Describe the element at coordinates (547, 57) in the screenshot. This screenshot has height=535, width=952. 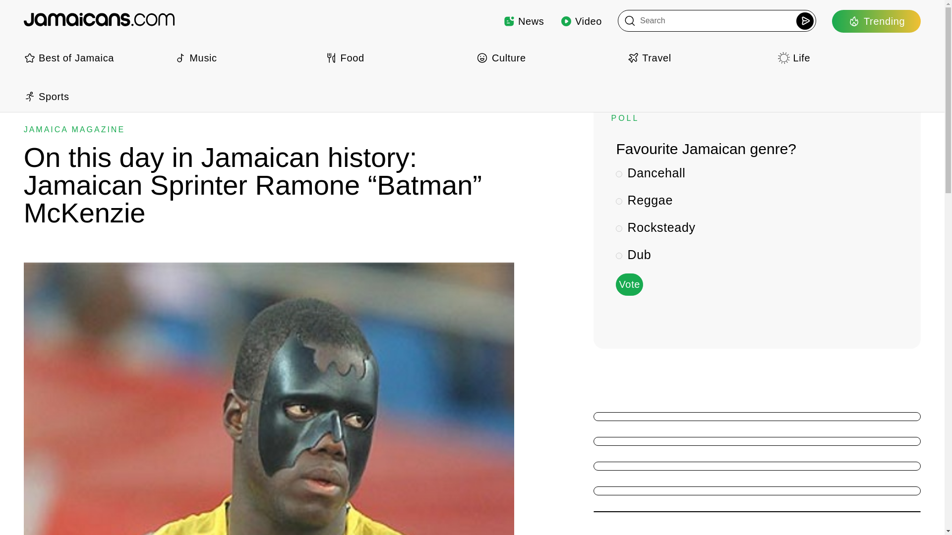
I see `Culture` at that location.